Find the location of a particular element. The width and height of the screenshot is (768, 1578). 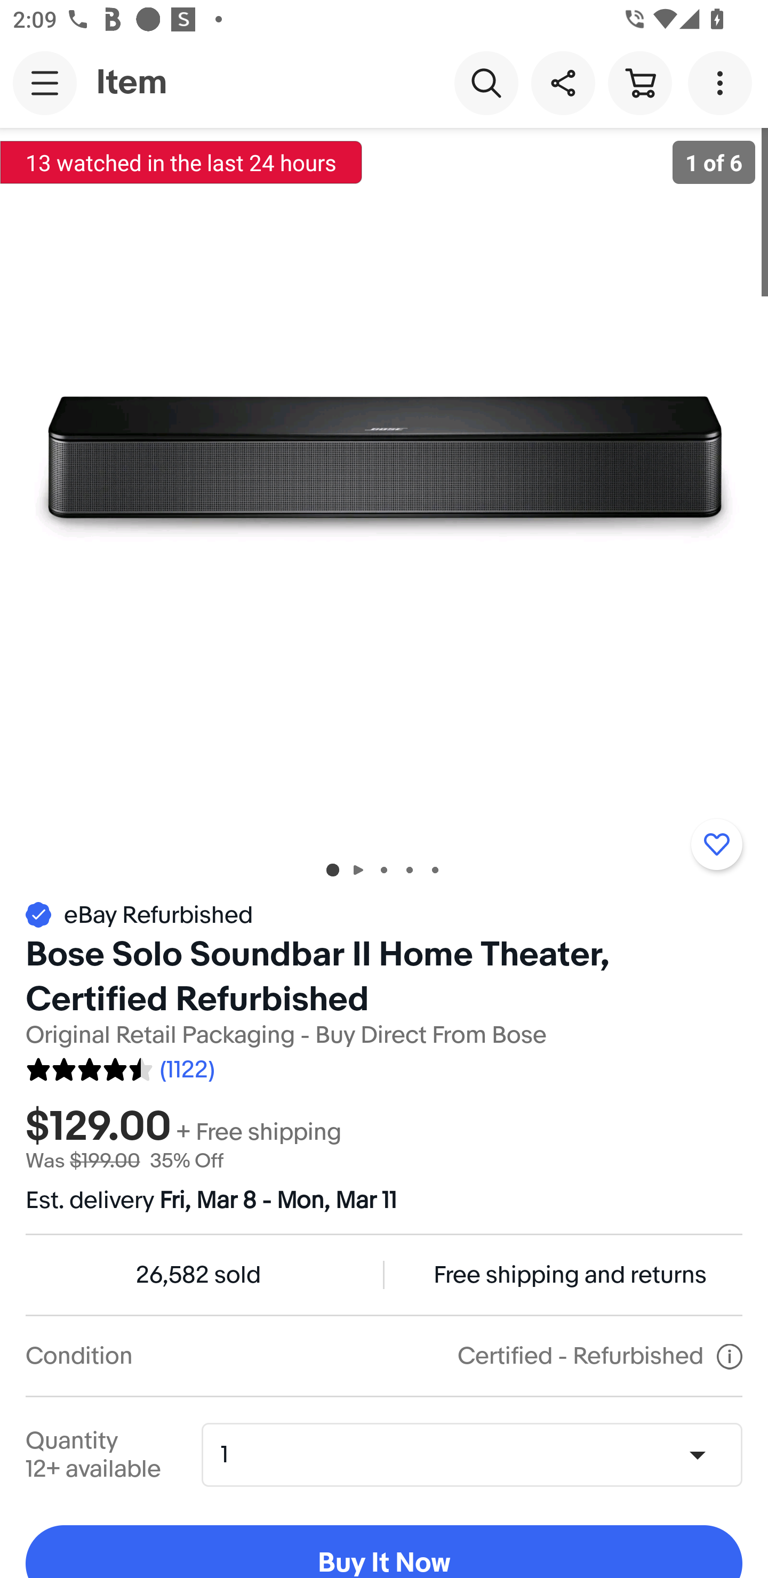

13 watched in the last 24 hours is located at coordinates (181, 162).